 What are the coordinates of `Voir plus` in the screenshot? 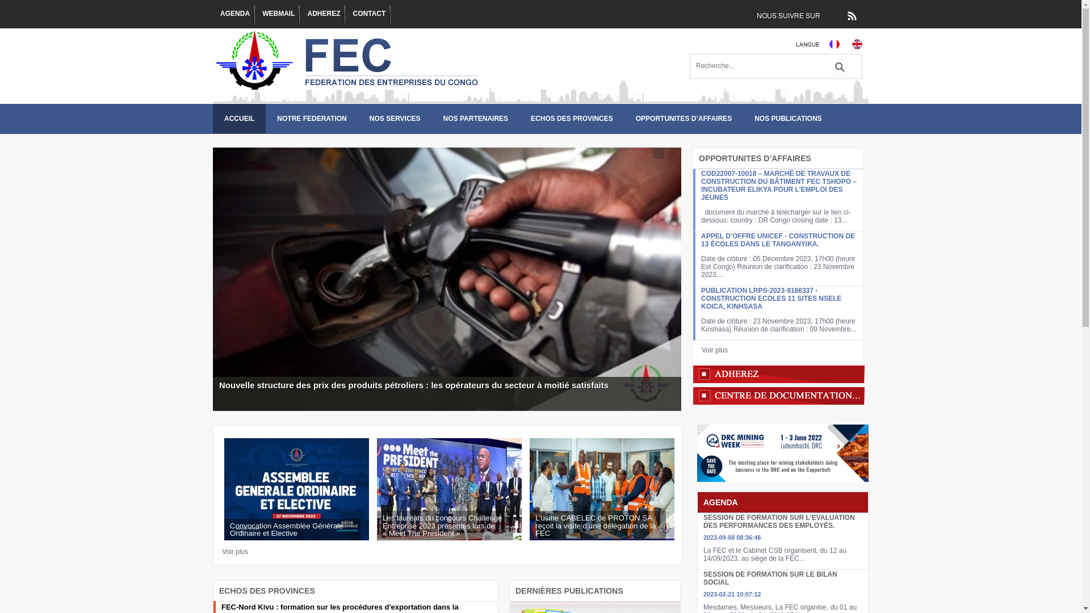 It's located at (235, 552).